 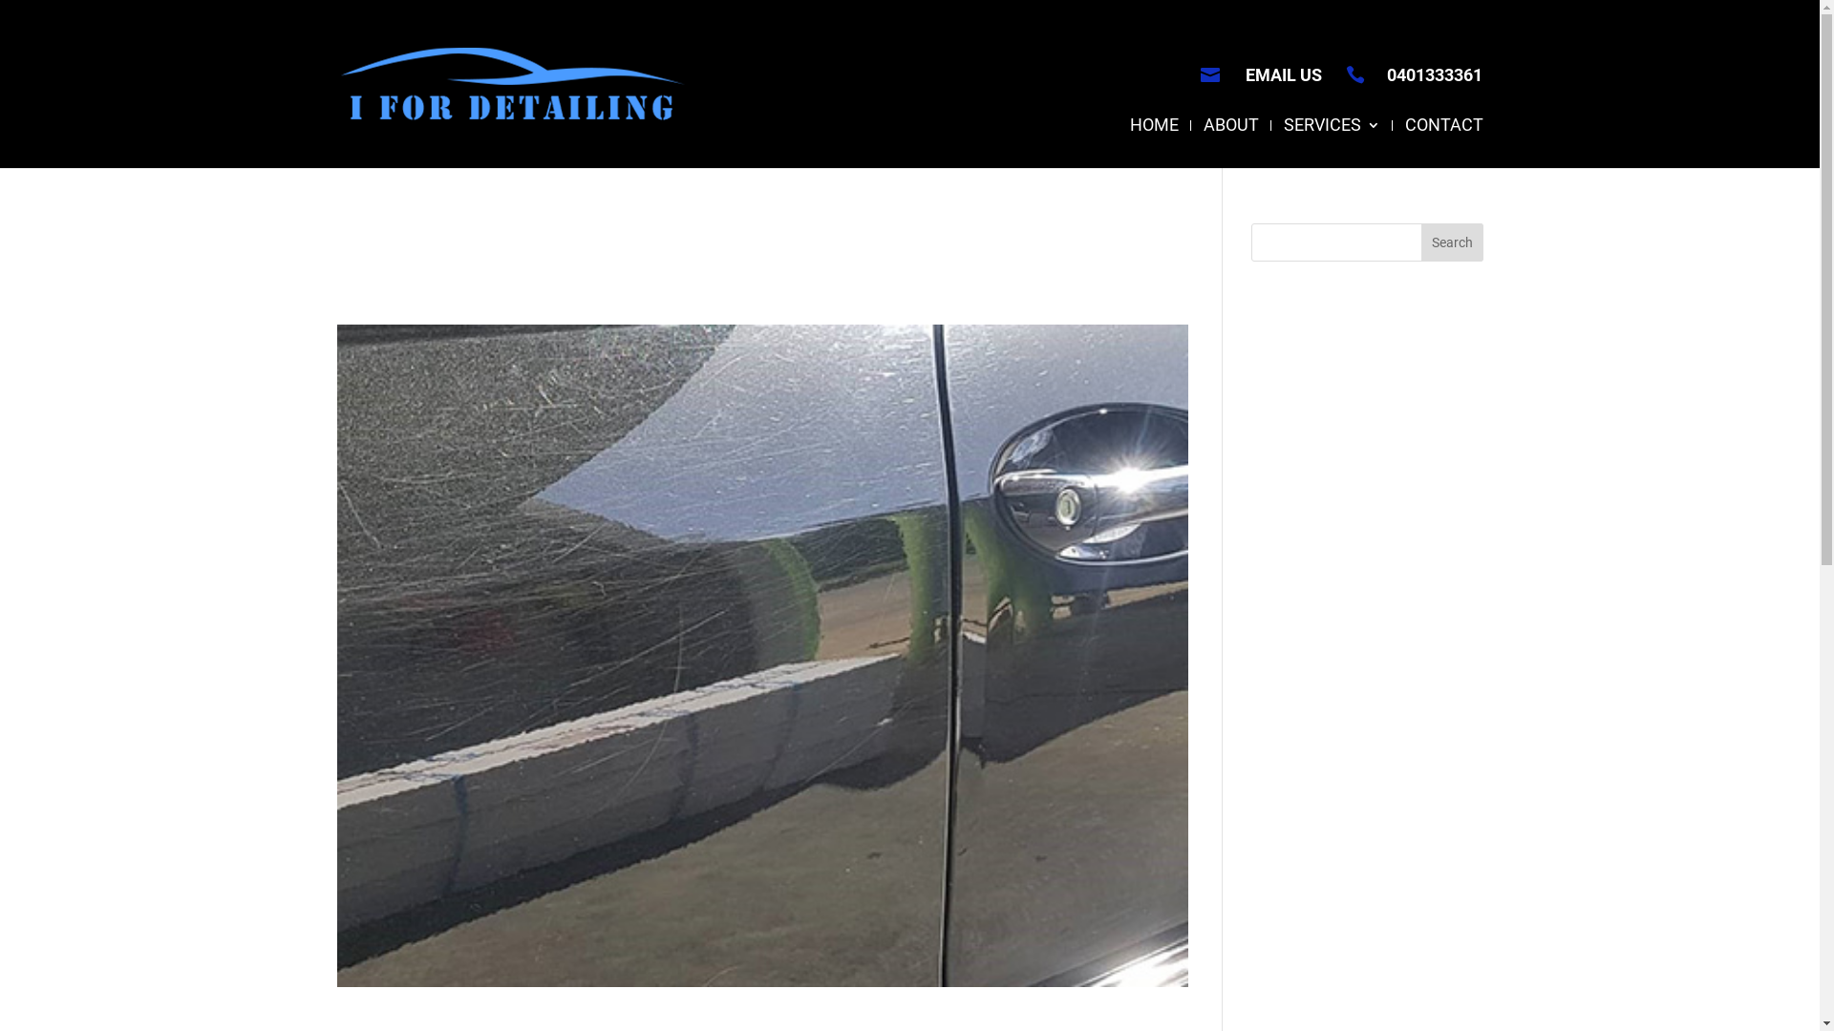 I want to click on ABOUT, so click(x=1231, y=143).